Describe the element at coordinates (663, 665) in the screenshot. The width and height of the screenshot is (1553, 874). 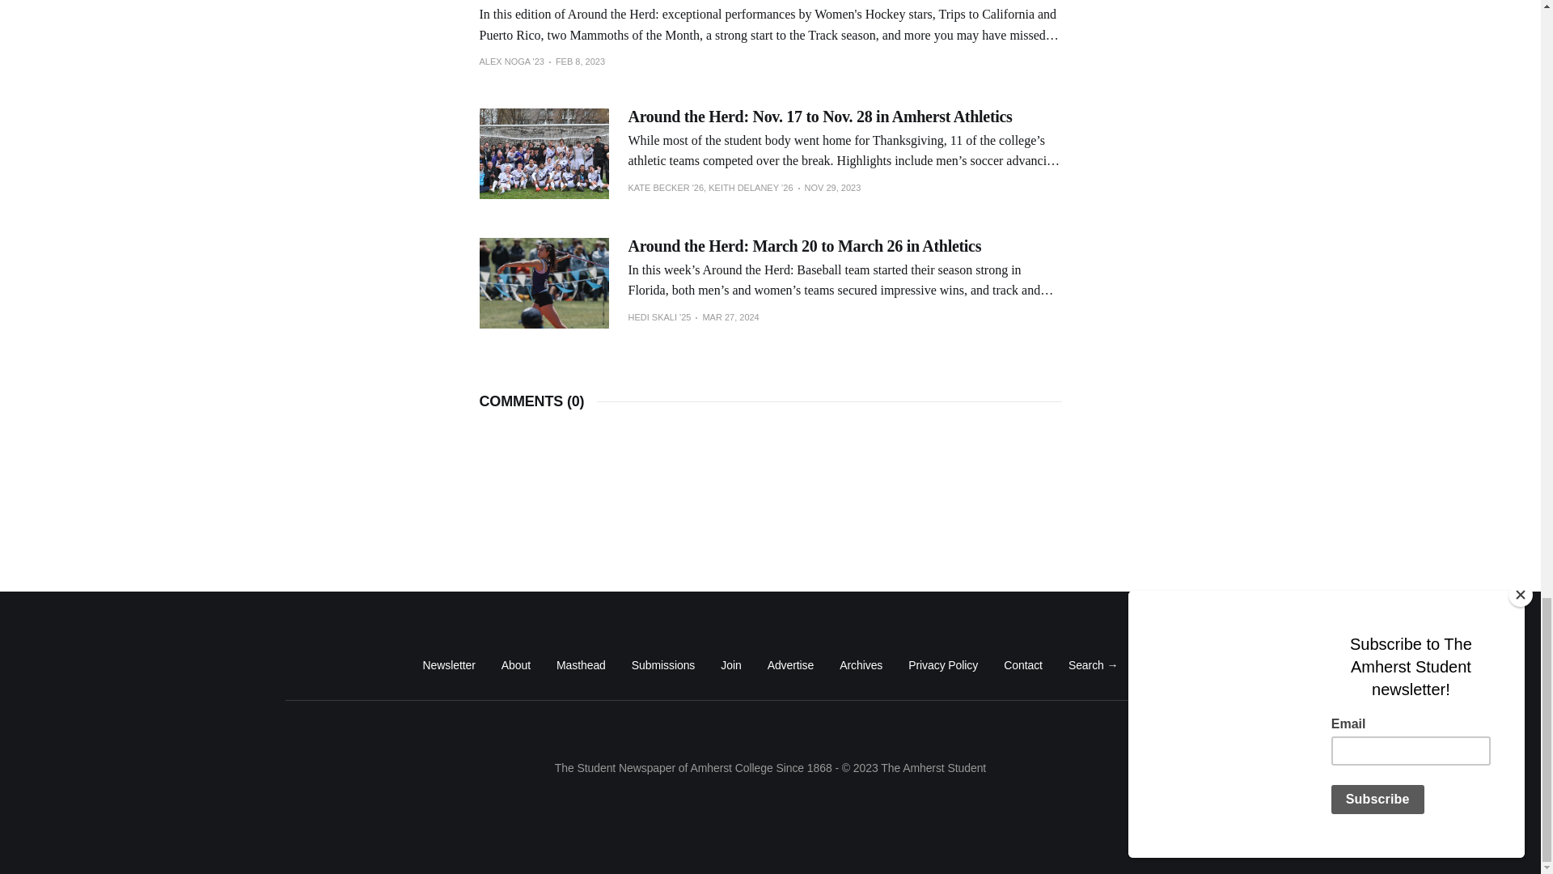
I see `Submissions` at that location.